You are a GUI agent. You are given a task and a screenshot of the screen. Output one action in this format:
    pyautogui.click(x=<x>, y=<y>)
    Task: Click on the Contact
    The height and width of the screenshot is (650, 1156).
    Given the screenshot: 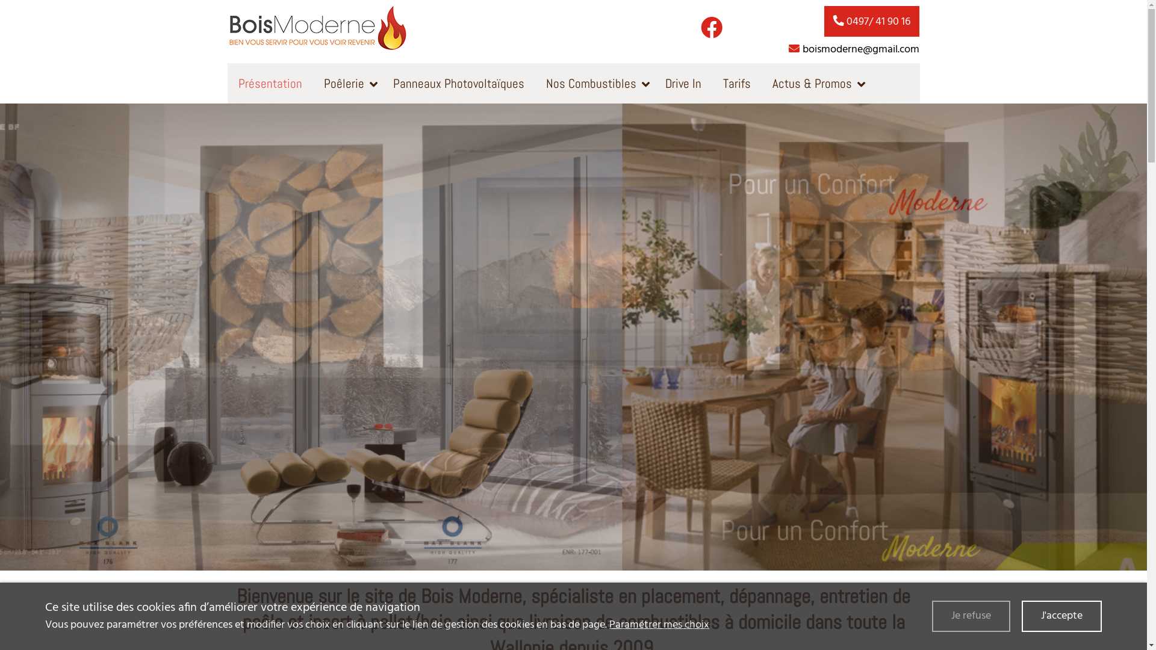 What is the action you would take?
    pyautogui.click(x=258, y=125)
    